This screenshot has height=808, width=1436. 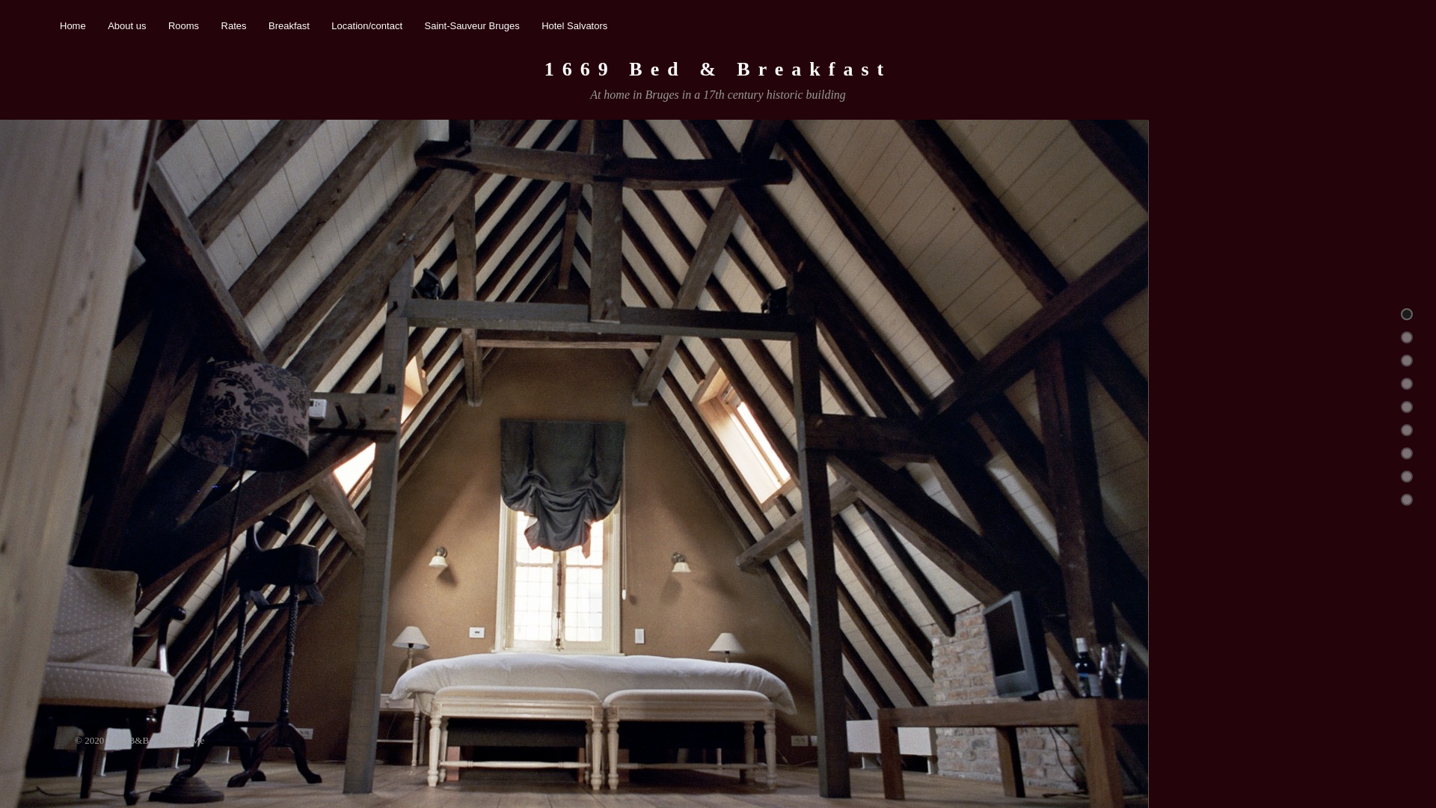 What do you see at coordinates (289, 25) in the screenshot?
I see `Breakfast` at bounding box center [289, 25].